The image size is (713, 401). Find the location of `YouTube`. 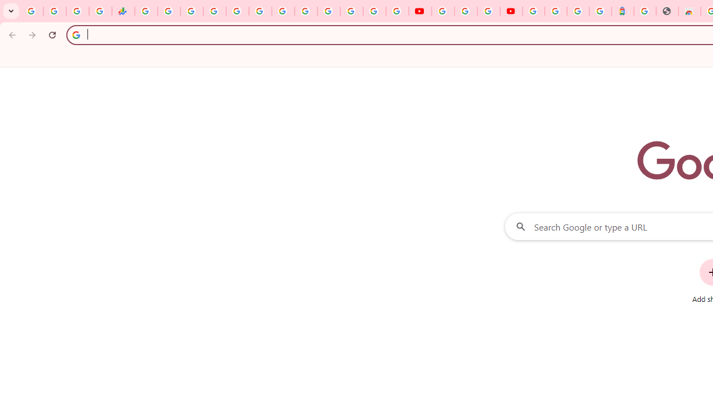

YouTube is located at coordinates (443, 11).